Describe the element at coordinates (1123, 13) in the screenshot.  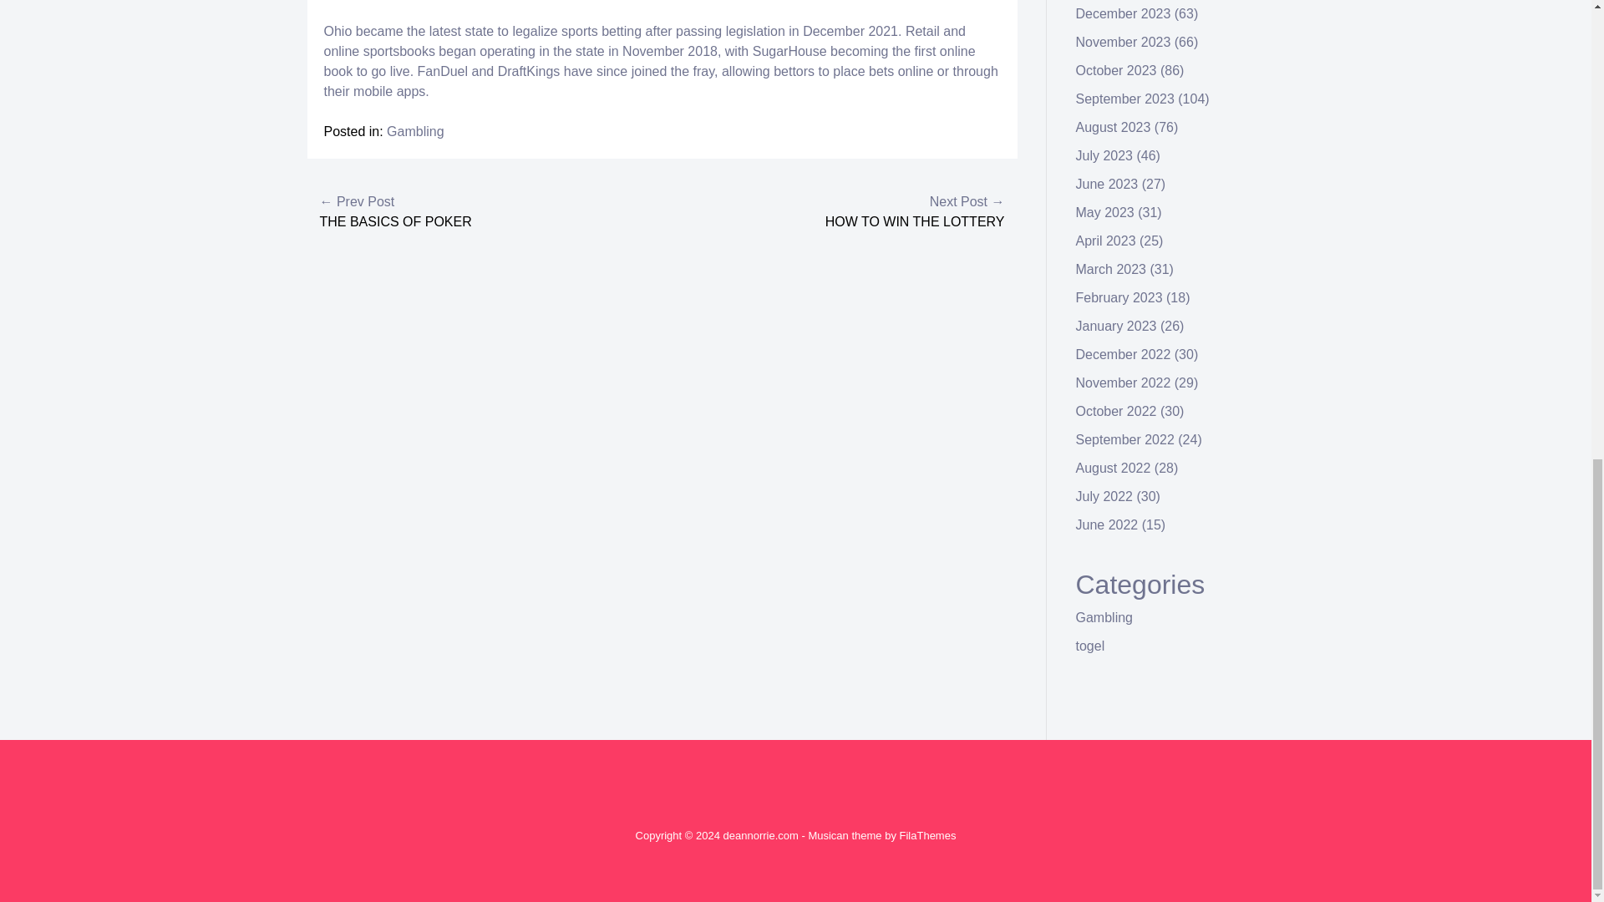
I see `December 2023` at that location.